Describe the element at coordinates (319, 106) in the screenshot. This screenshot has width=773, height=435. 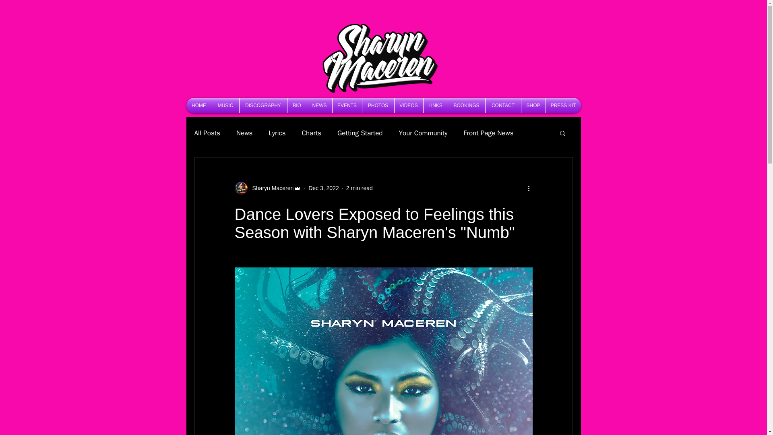
I see `NEWS` at that location.